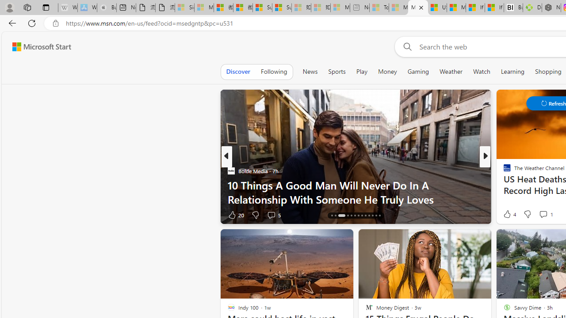  I want to click on Sign in to your Microsoft account - Sleeping, so click(184, 8).